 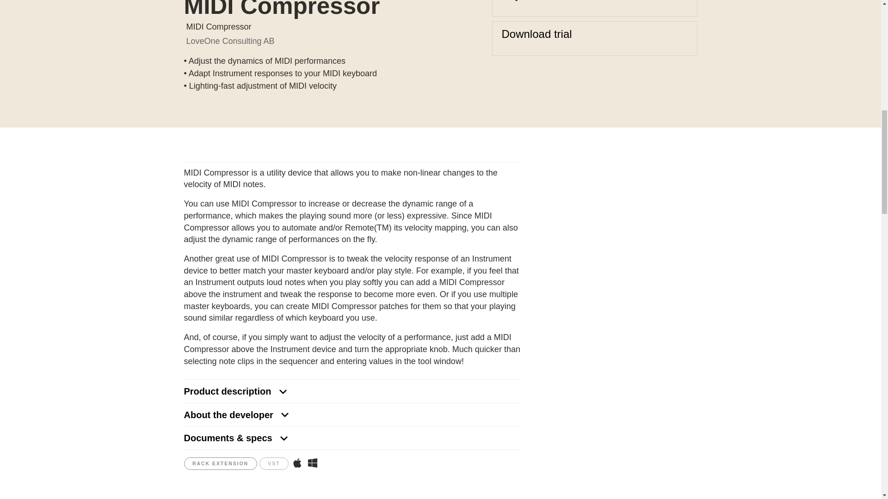 What do you see at coordinates (352, 391) in the screenshot?
I see `Product description` at bounding box center [352, 391].